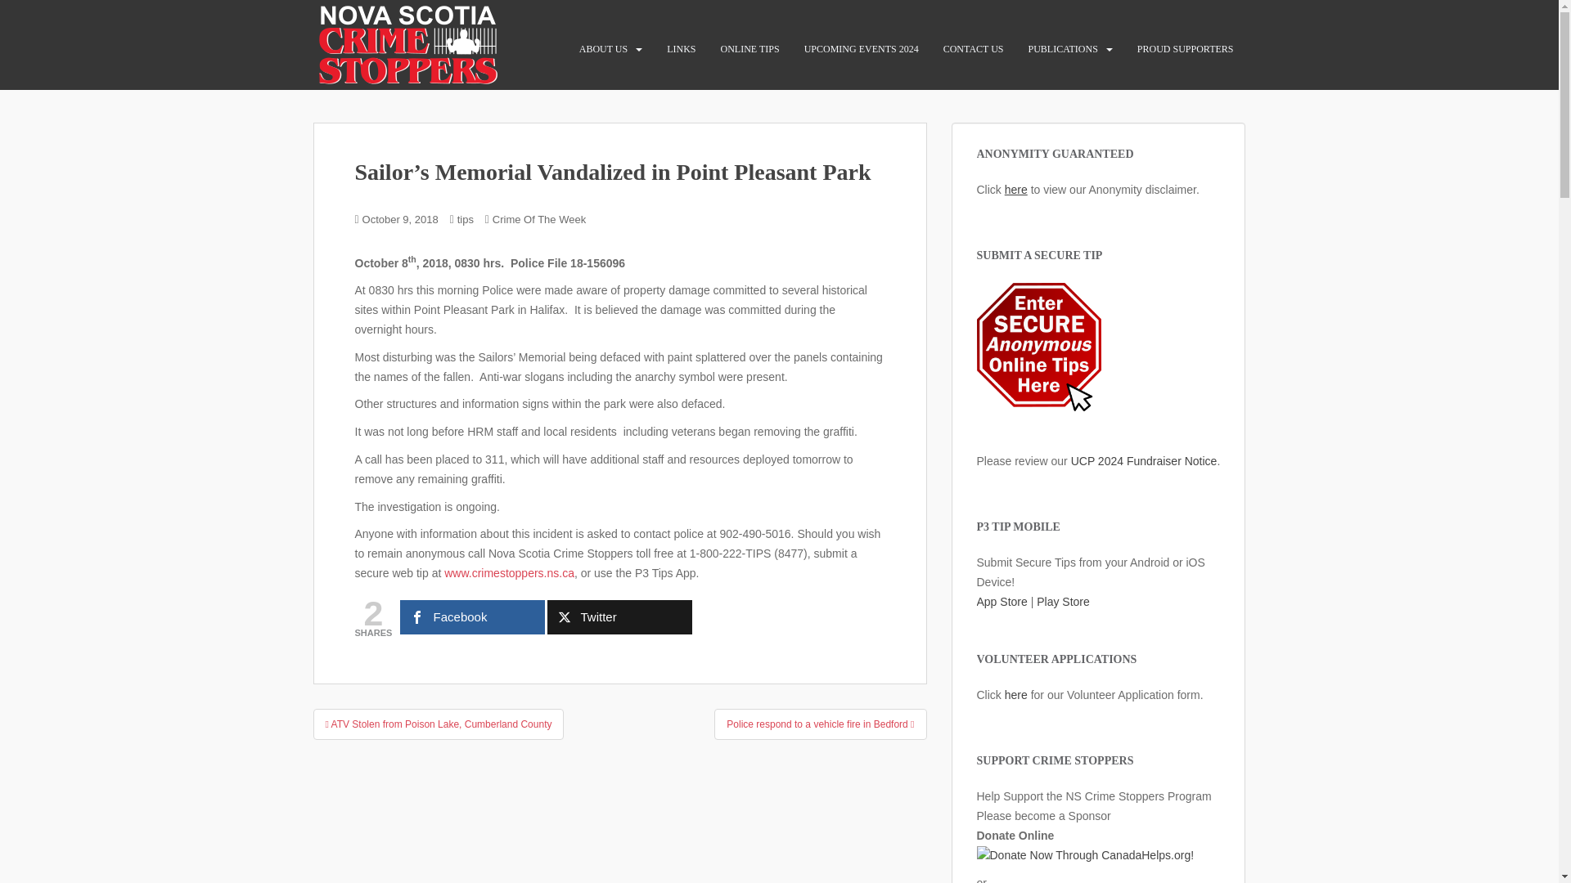 The image size is (1571, 883). Describe the element at coordinates (619, 617) in the screenshot. I see `Twitter` at that location.